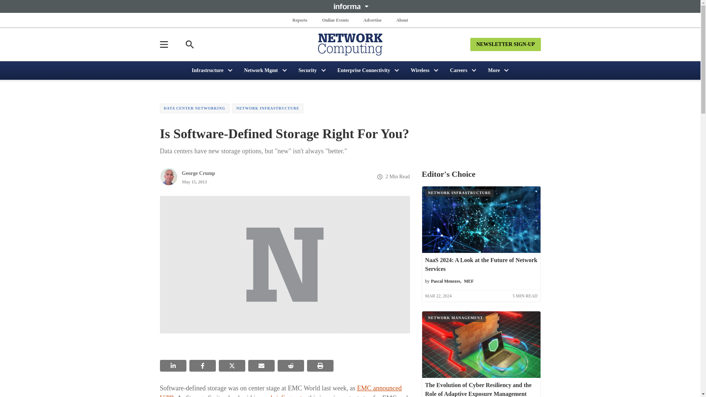 Image resolution: width=706 pixels, height=397 pixels. I want to click on Advertise, so click(372, 20).